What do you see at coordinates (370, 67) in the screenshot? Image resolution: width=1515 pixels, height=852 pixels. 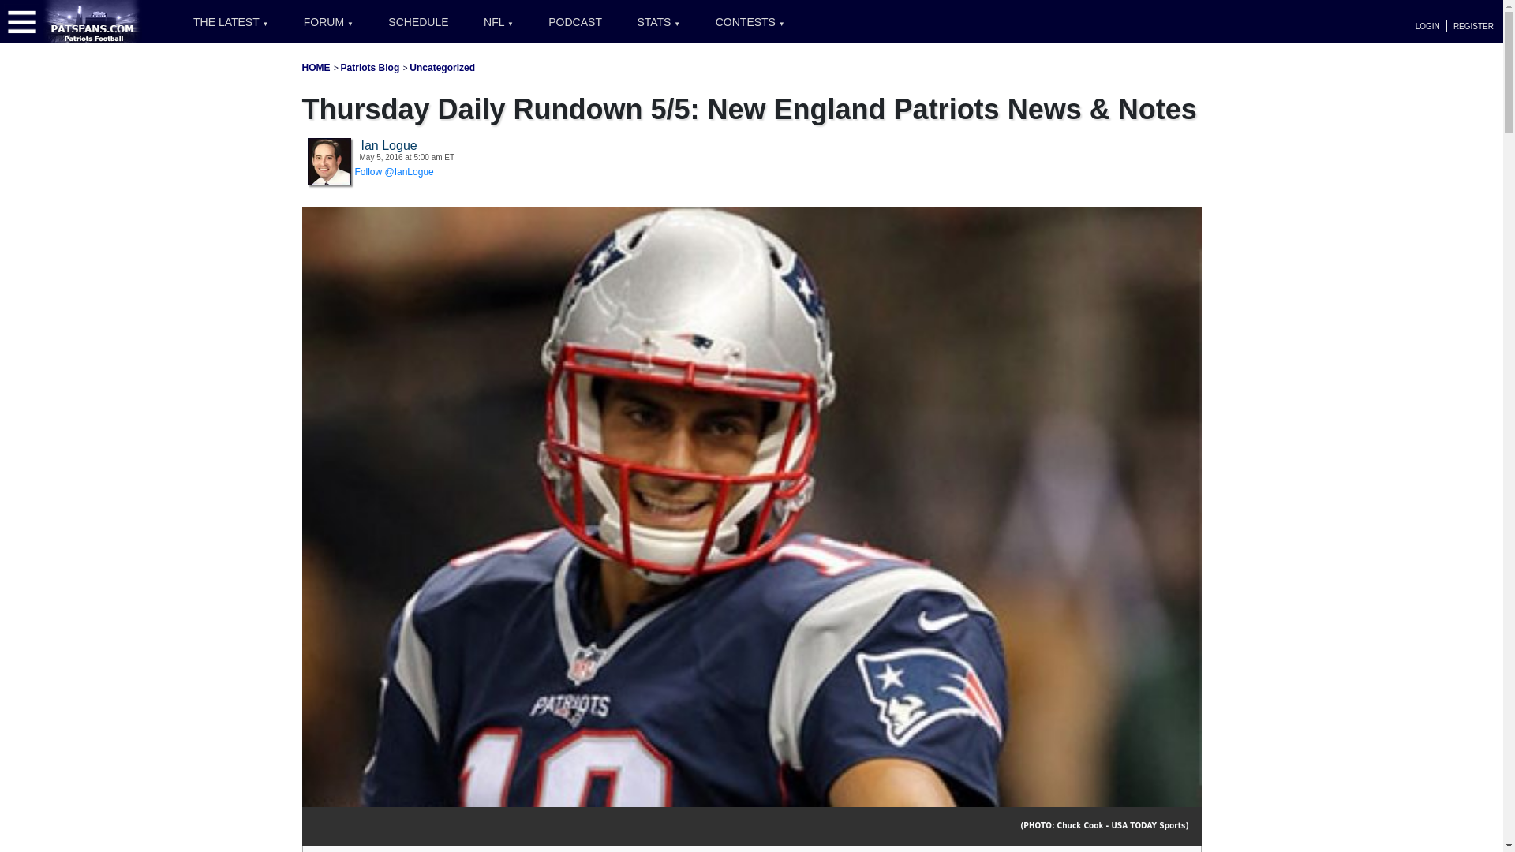 I see `Patriots Blog` at bounding box center [370, 67].